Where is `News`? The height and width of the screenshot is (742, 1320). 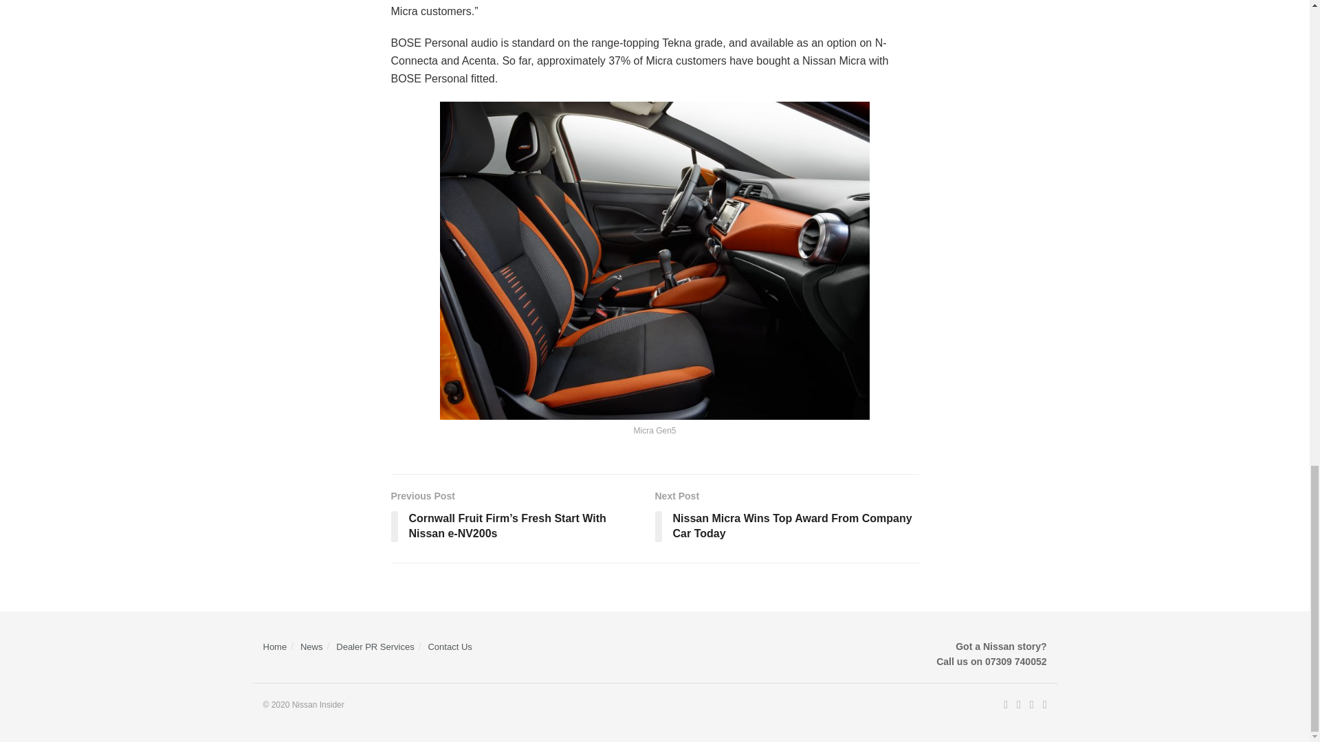
News is located at coordinates (312, 647).